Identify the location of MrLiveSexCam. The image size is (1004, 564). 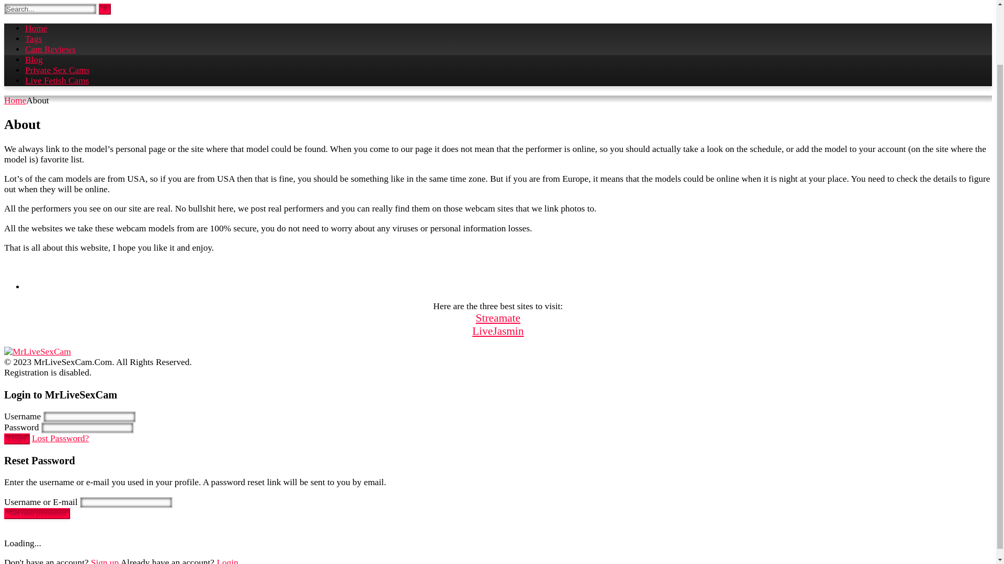
(38, 351).